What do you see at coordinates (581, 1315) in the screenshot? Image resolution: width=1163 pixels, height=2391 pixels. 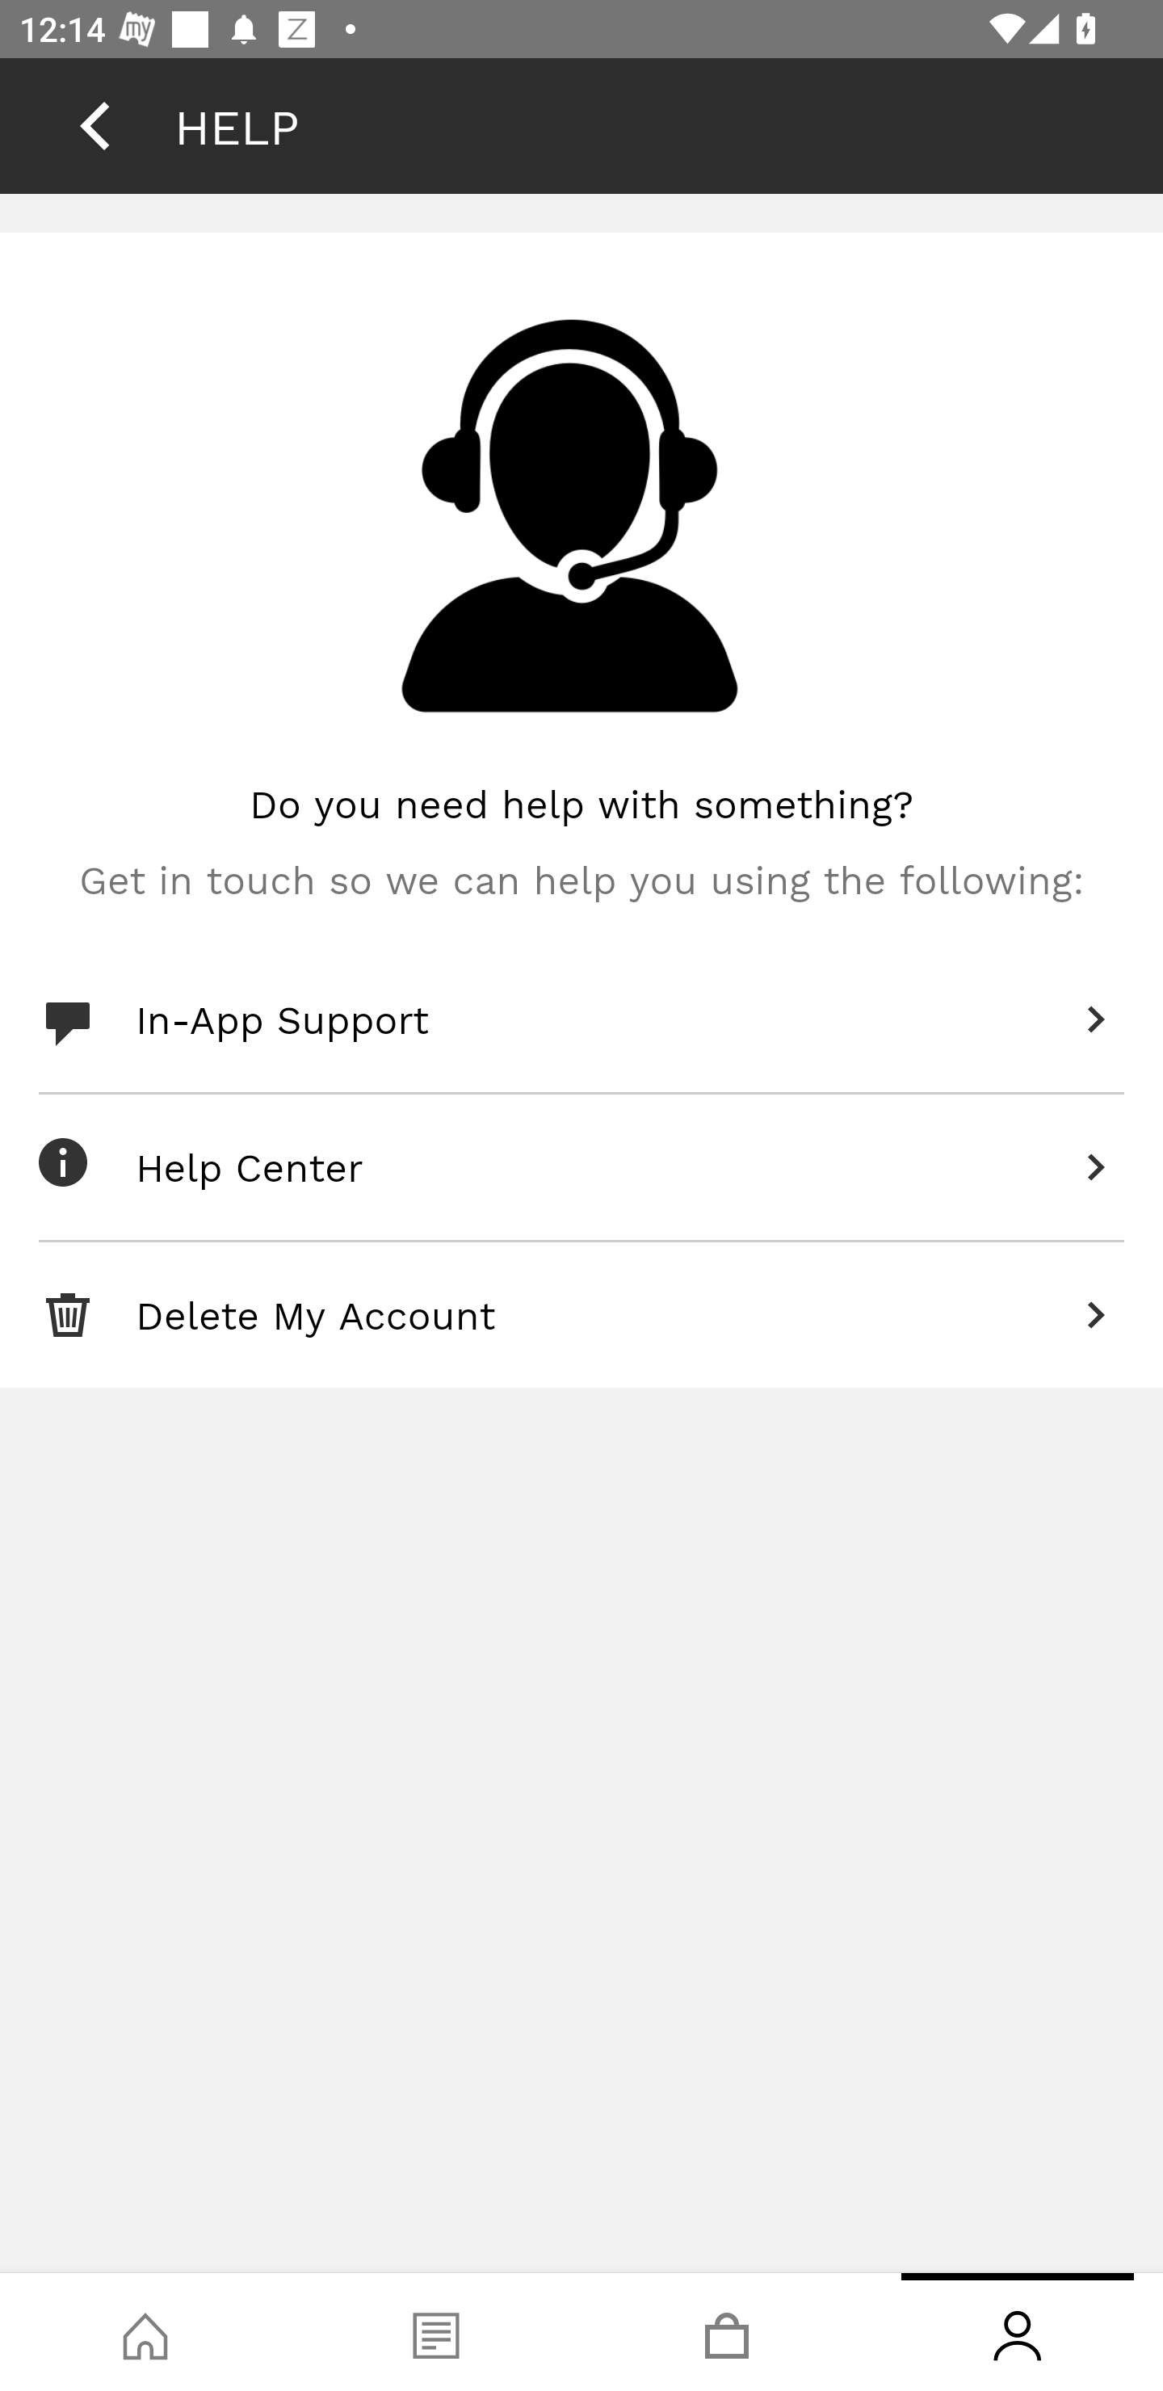 I see `Delete My Account` at bounding box center [581, 1315].